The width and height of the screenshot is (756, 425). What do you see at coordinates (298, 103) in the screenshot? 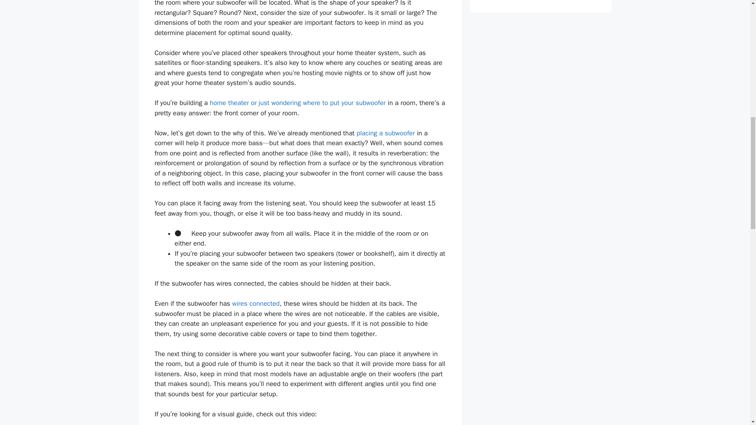
I see `home theater or just wondering where to put your subwoofer` at bounding box center [298, 103].